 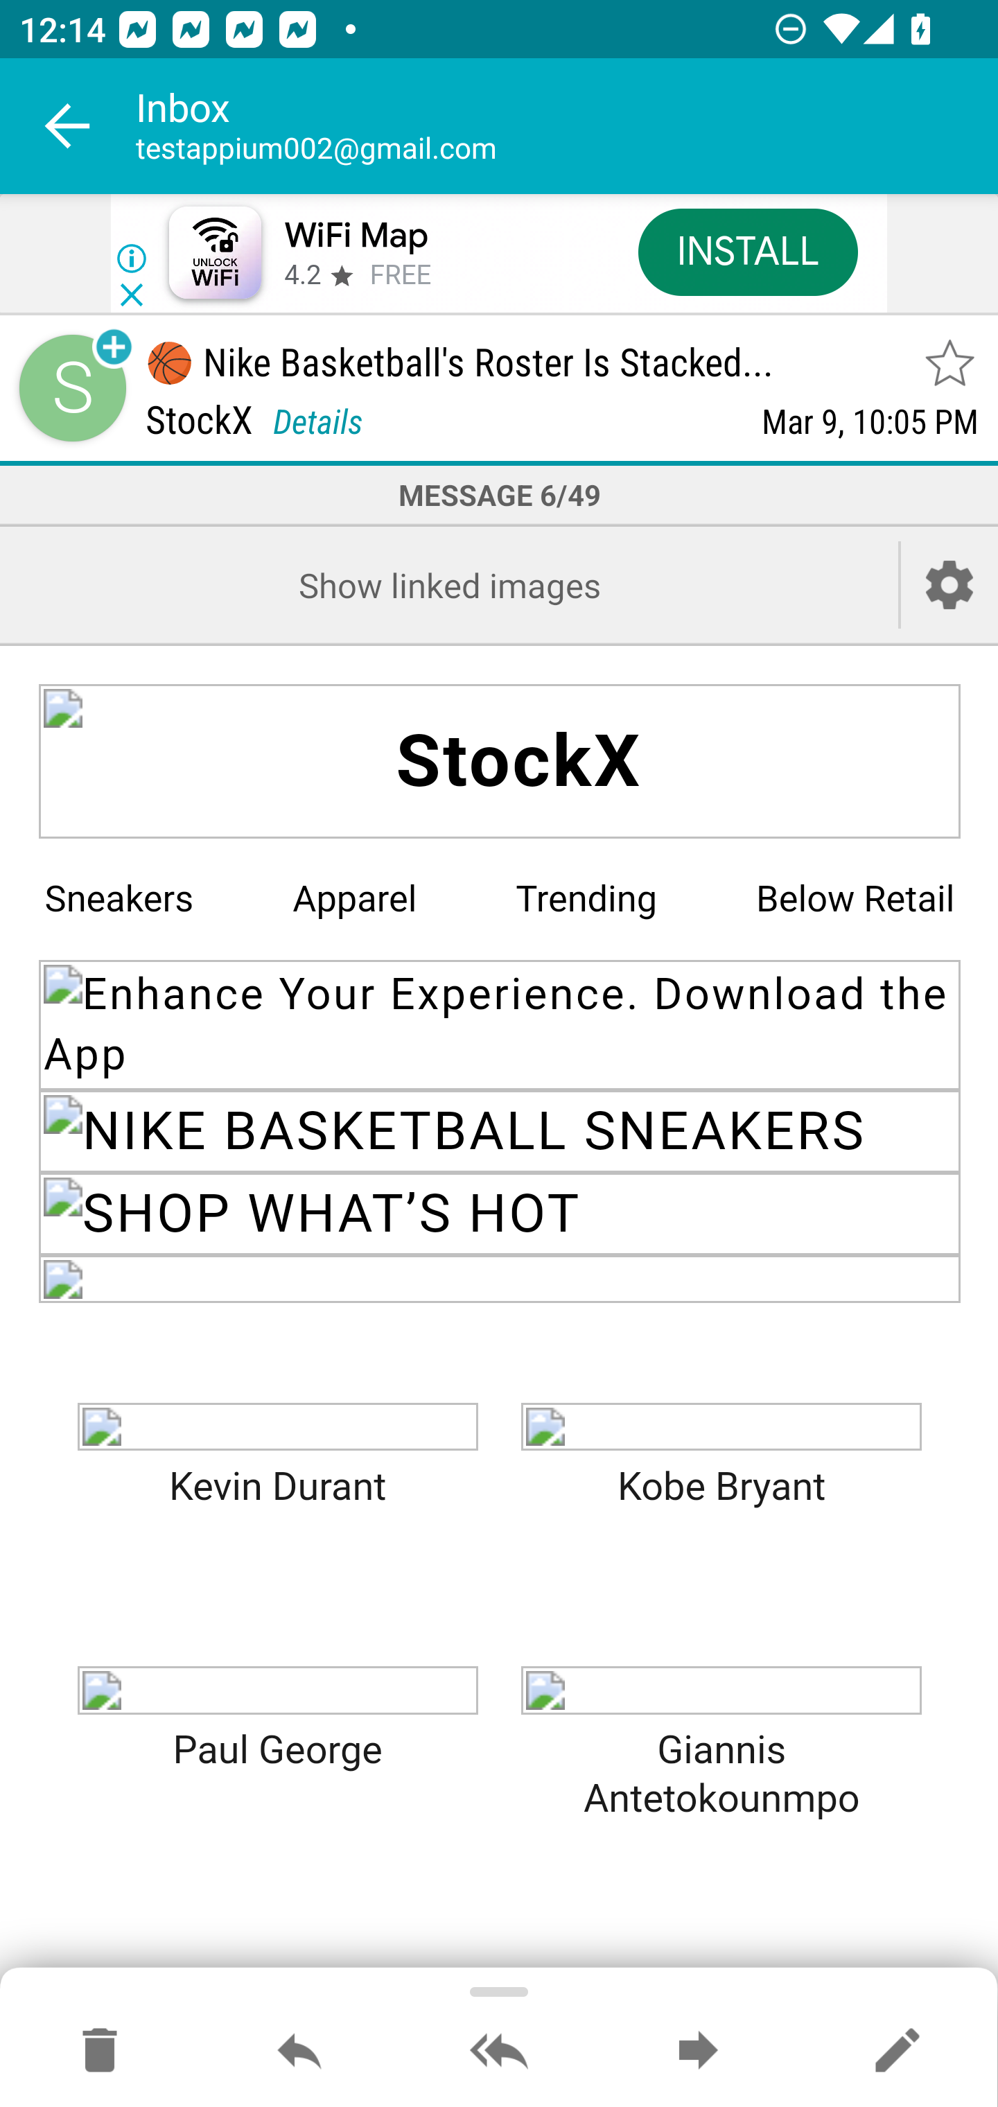 What do you see at coordinates (897, 2052) in the screenshot?
I see `Reply as new` at bounding box center [897, 2052].